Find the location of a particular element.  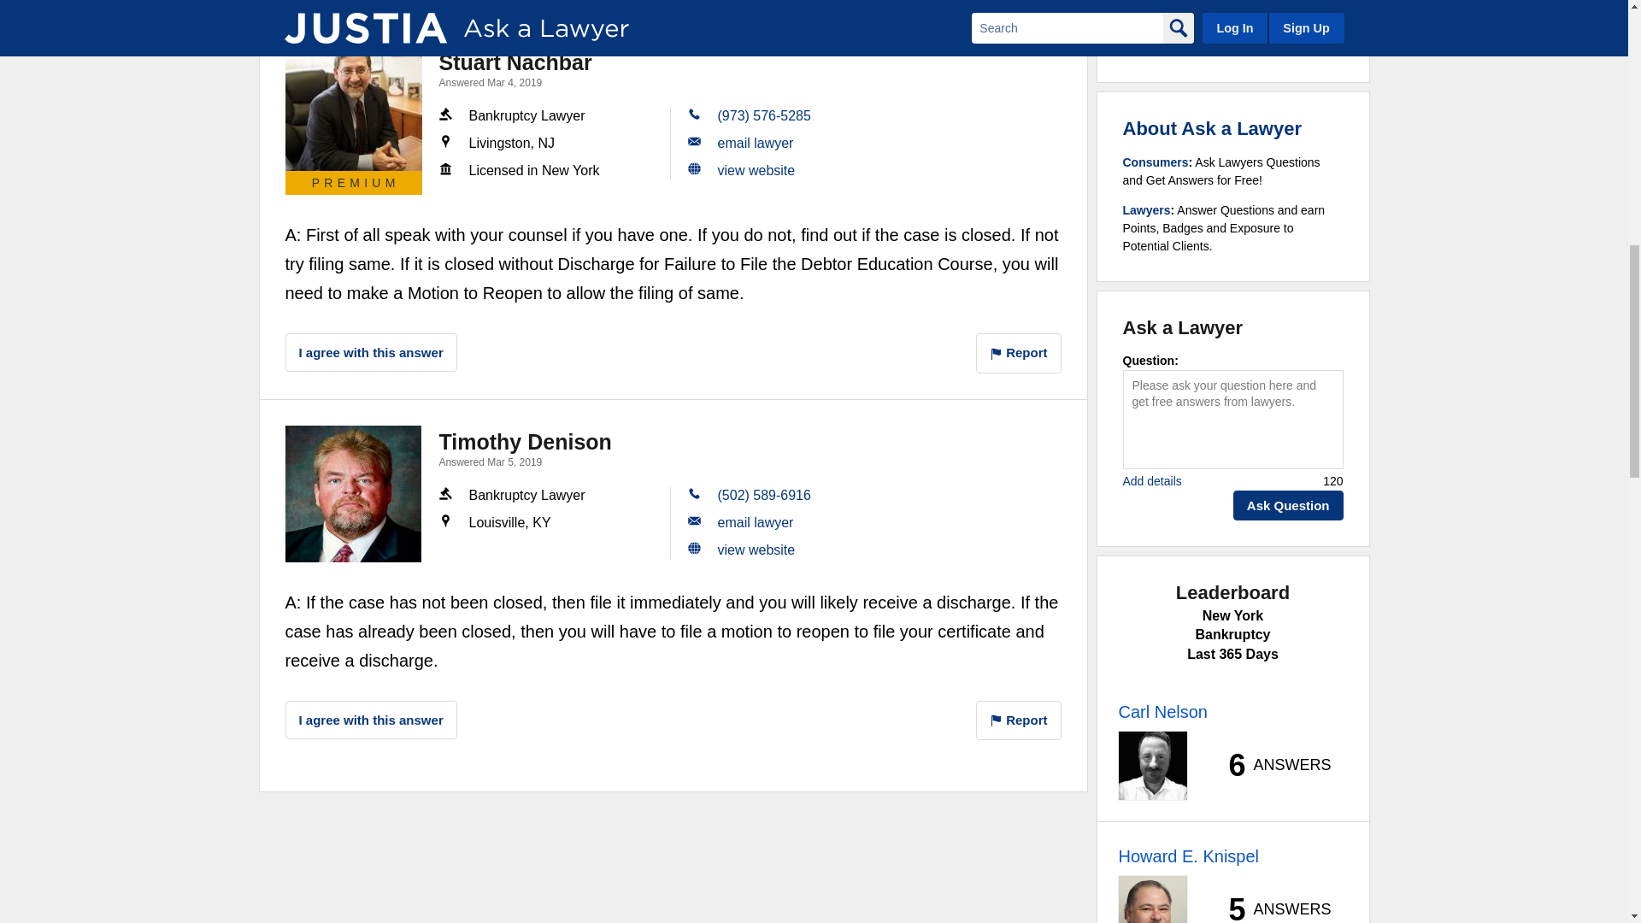

Timothy Denison is located at coordinates (354, 493).